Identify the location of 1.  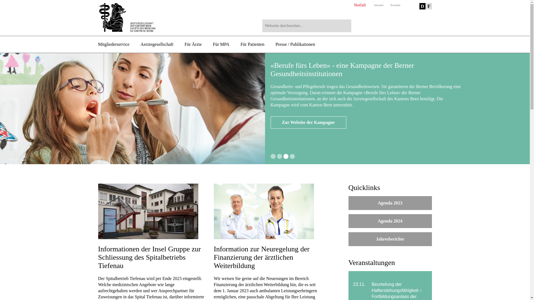
(273, 156).